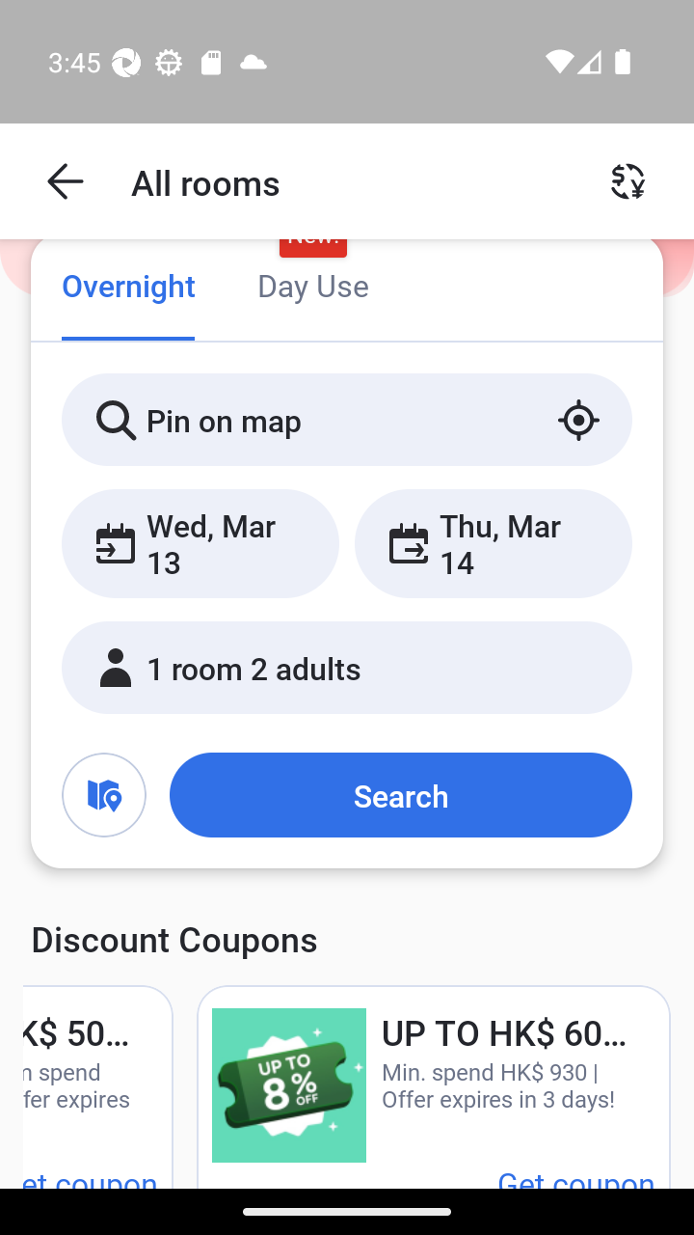 Image resolution: width=694 pixels, height=1235 pixels. What do you see at coordinates (347, 419) in the screenshot?
I see `Pin on map` at bounding box center [347, 419].